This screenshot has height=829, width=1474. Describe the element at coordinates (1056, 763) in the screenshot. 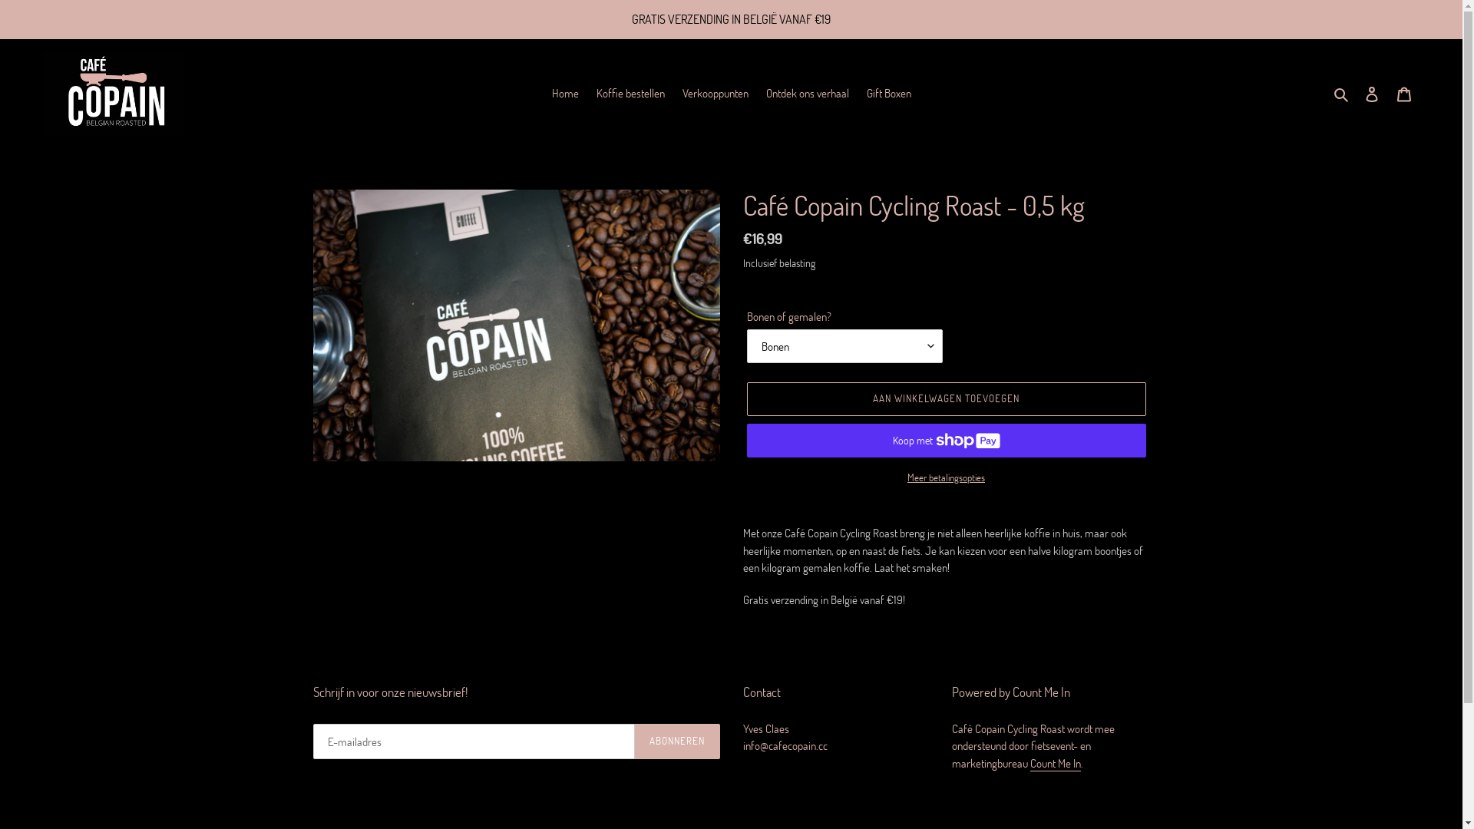

I see `Count Me In` at that location.